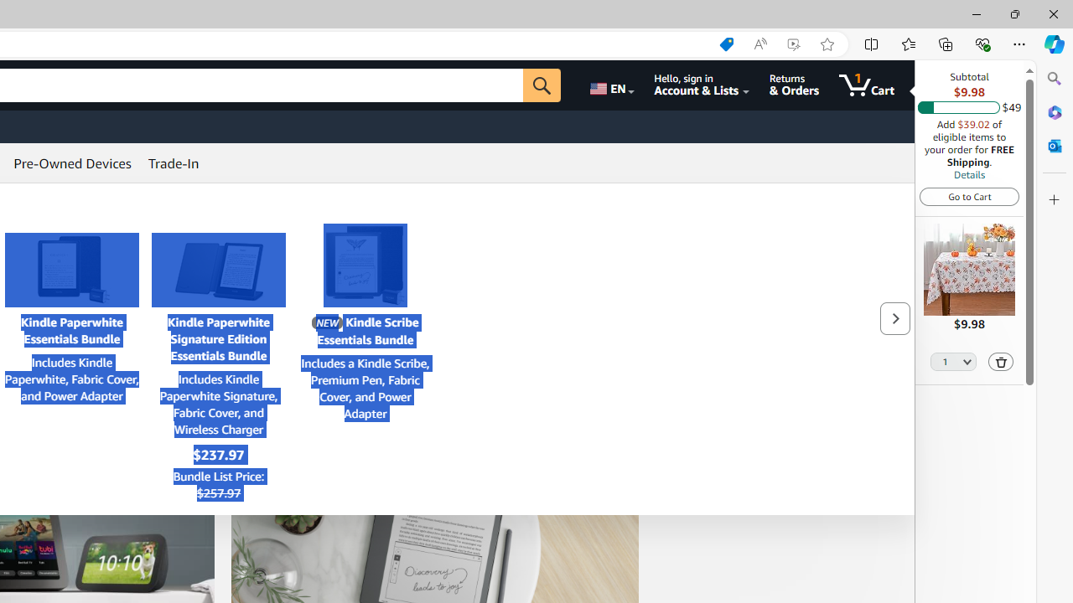  I want to click on Details, so click(969, 174).